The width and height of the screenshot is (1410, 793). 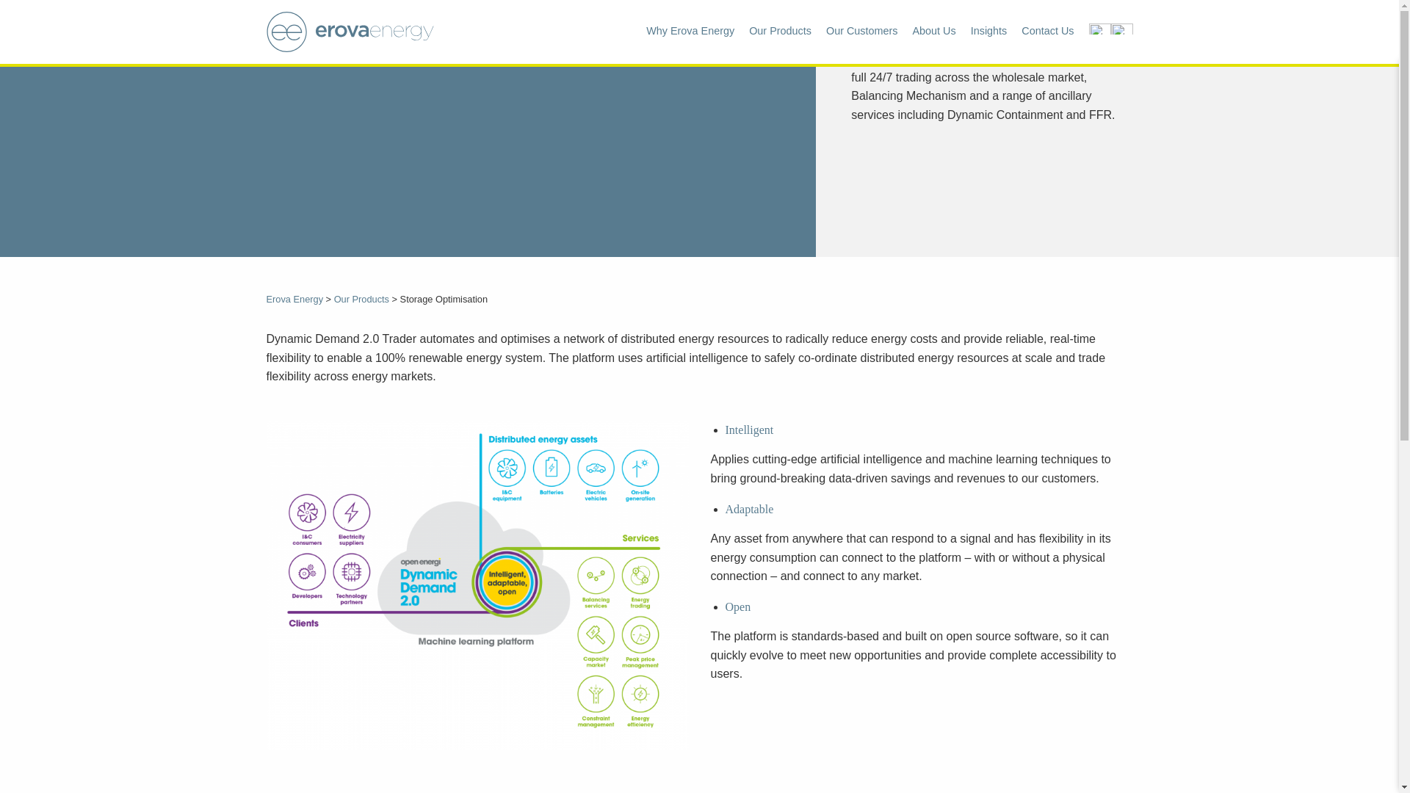 What do you see at coordinates (690, 31) in the screenshot?
I see `Why Erova Energy` at bounding box center [690, 31].